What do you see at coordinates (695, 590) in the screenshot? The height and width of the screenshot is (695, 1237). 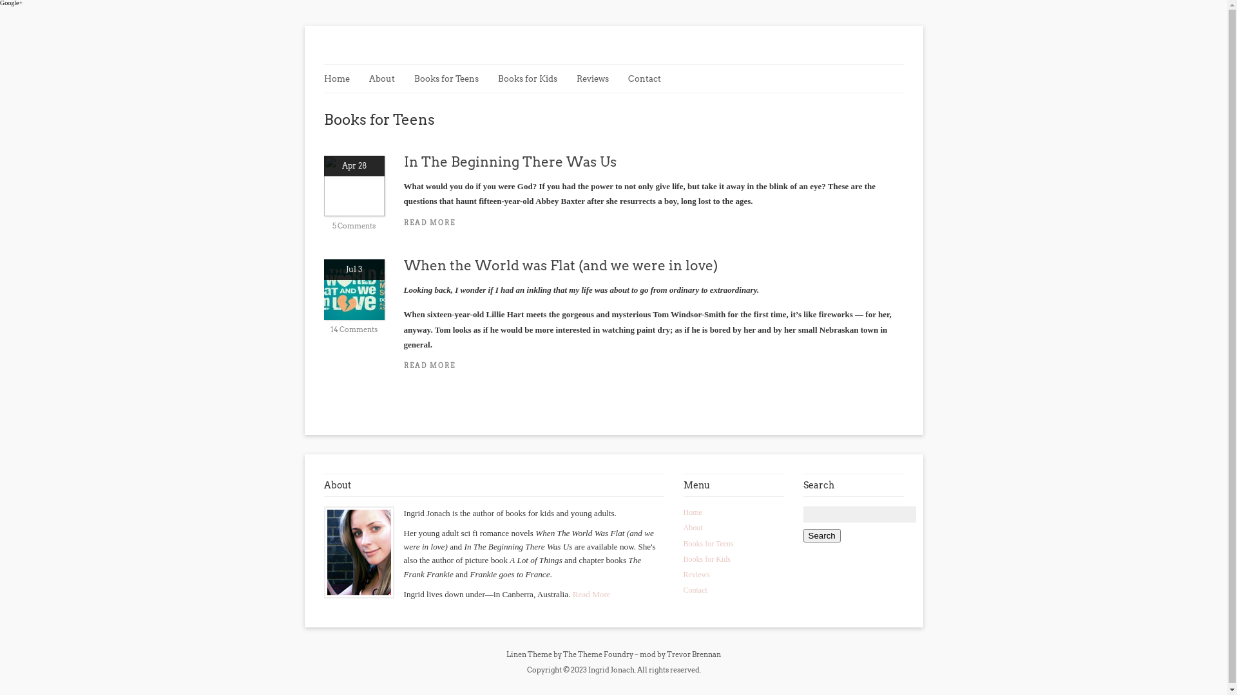 I see `Contact` at bounding box center [695, 590].